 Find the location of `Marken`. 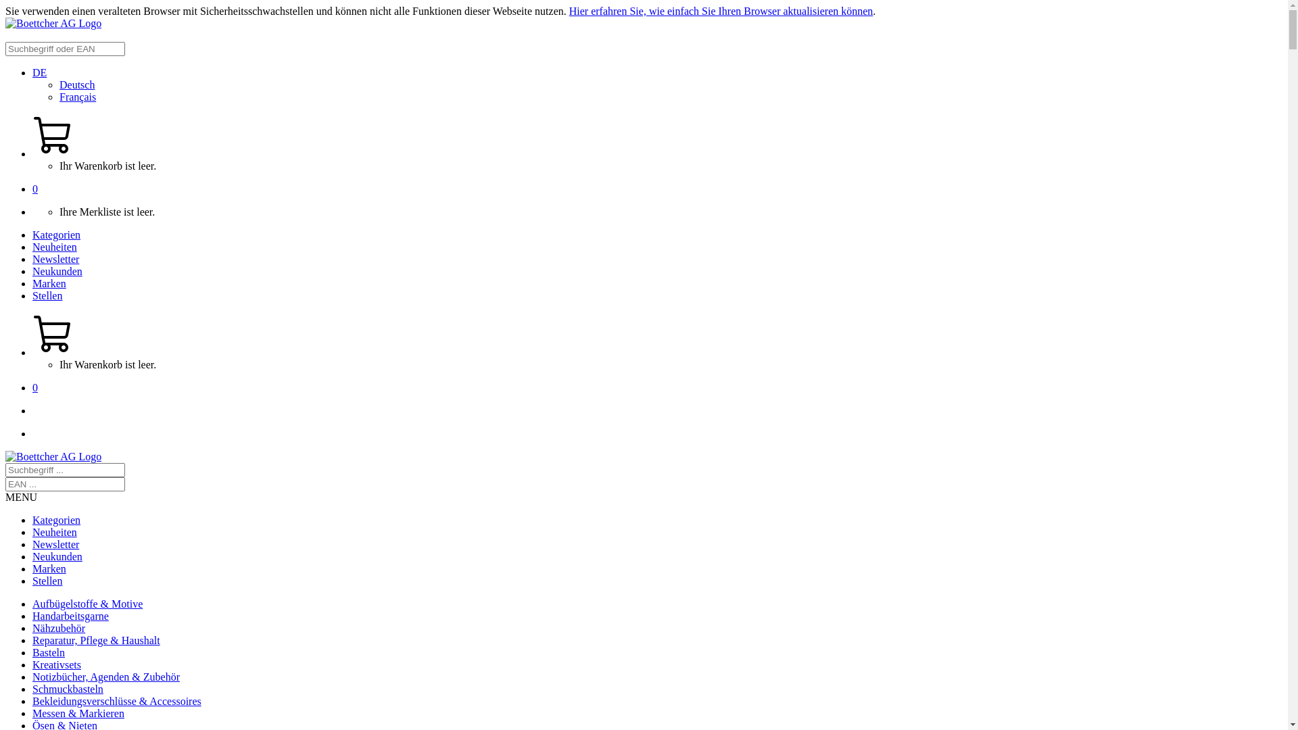

Marken is located at coordinates (49, 284).